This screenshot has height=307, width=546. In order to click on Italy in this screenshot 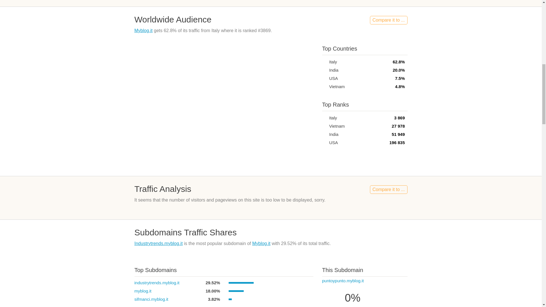, I will do `click(324, 61)`.